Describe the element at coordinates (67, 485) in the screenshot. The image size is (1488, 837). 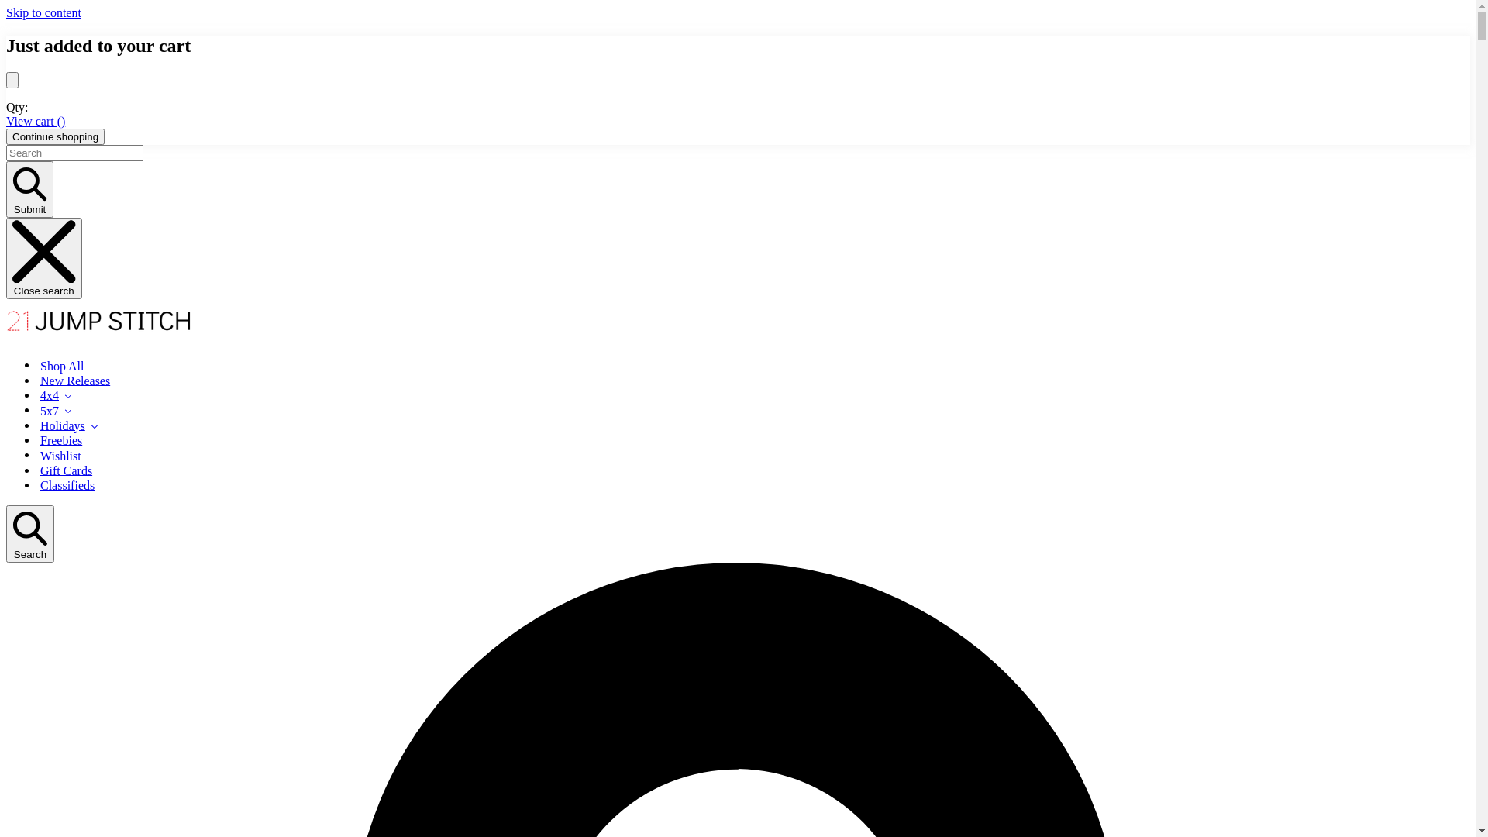
I see `Classifieds` at that location.